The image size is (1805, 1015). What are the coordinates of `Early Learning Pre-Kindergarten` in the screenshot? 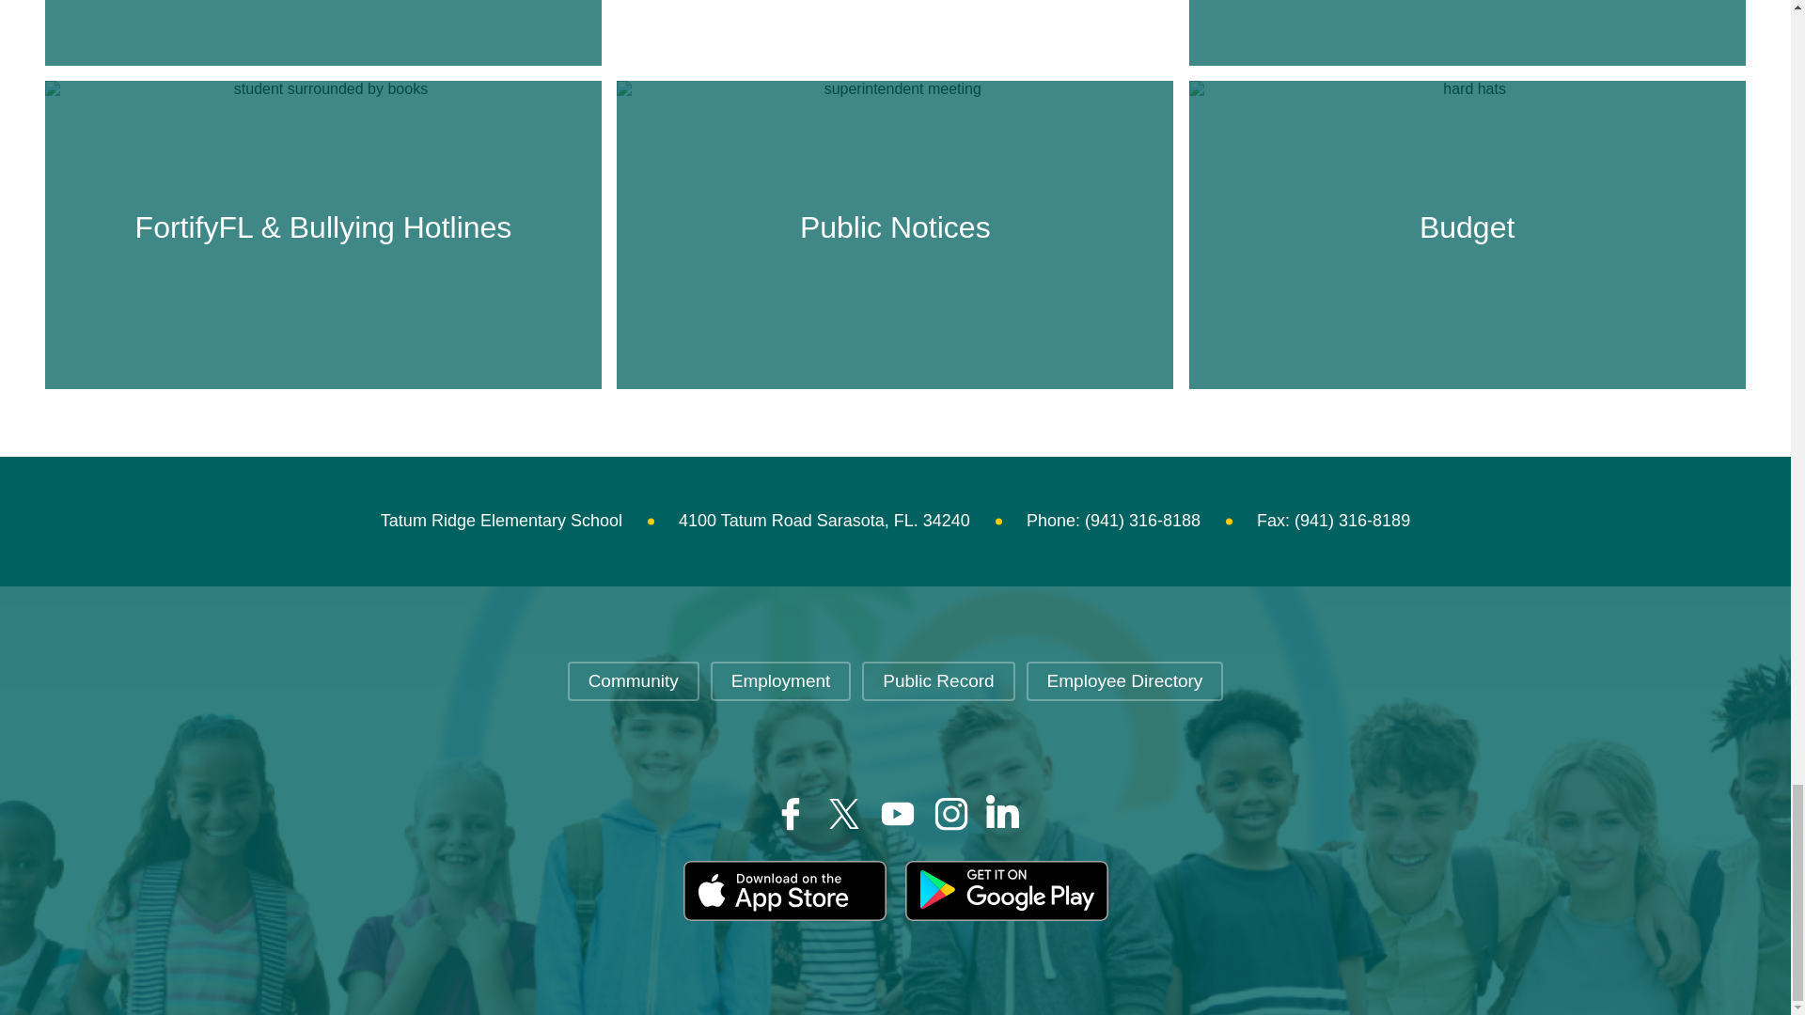 It's located at (323, 7).